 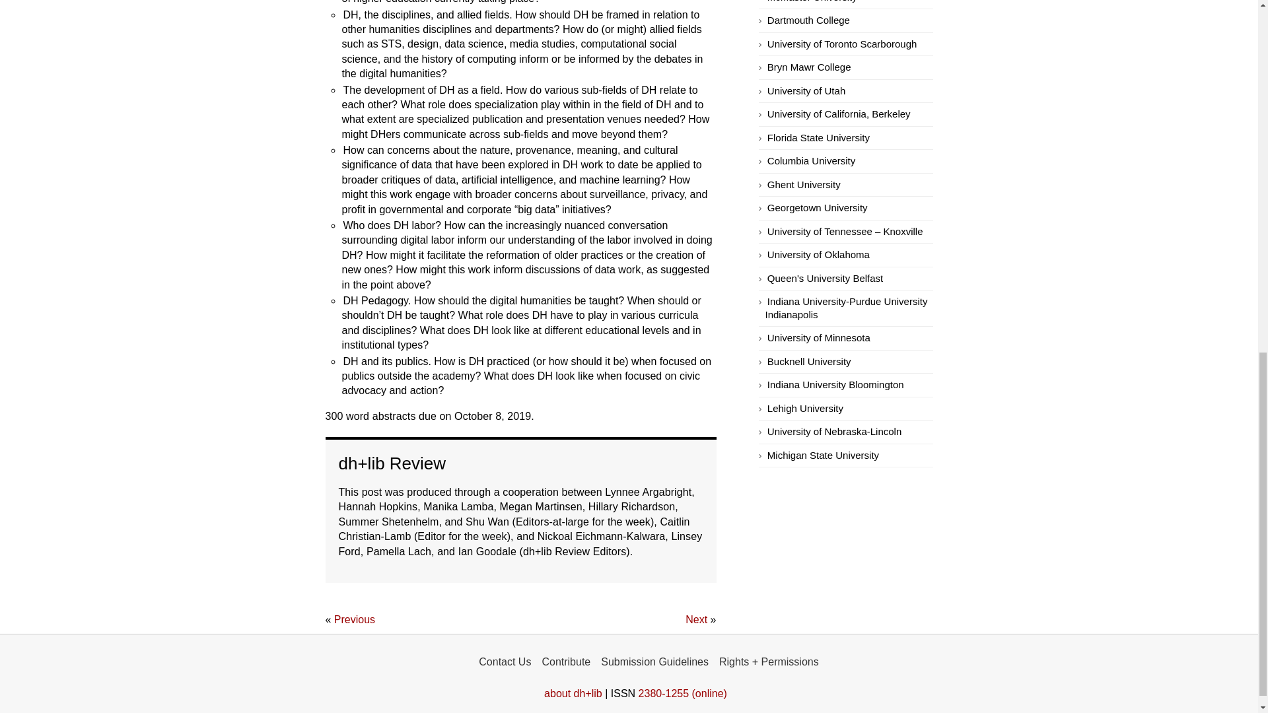 What do you see at coordinates (811, 161) in the screenshot?
I see `Columbia University` at bounding box center [811, 161].